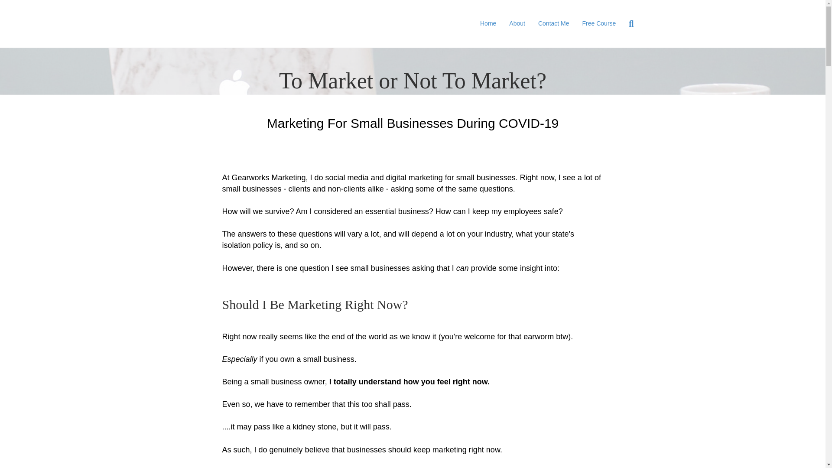 This screenshot has height=468, width=832. I want to click on Contact Me, so click(553, 23).